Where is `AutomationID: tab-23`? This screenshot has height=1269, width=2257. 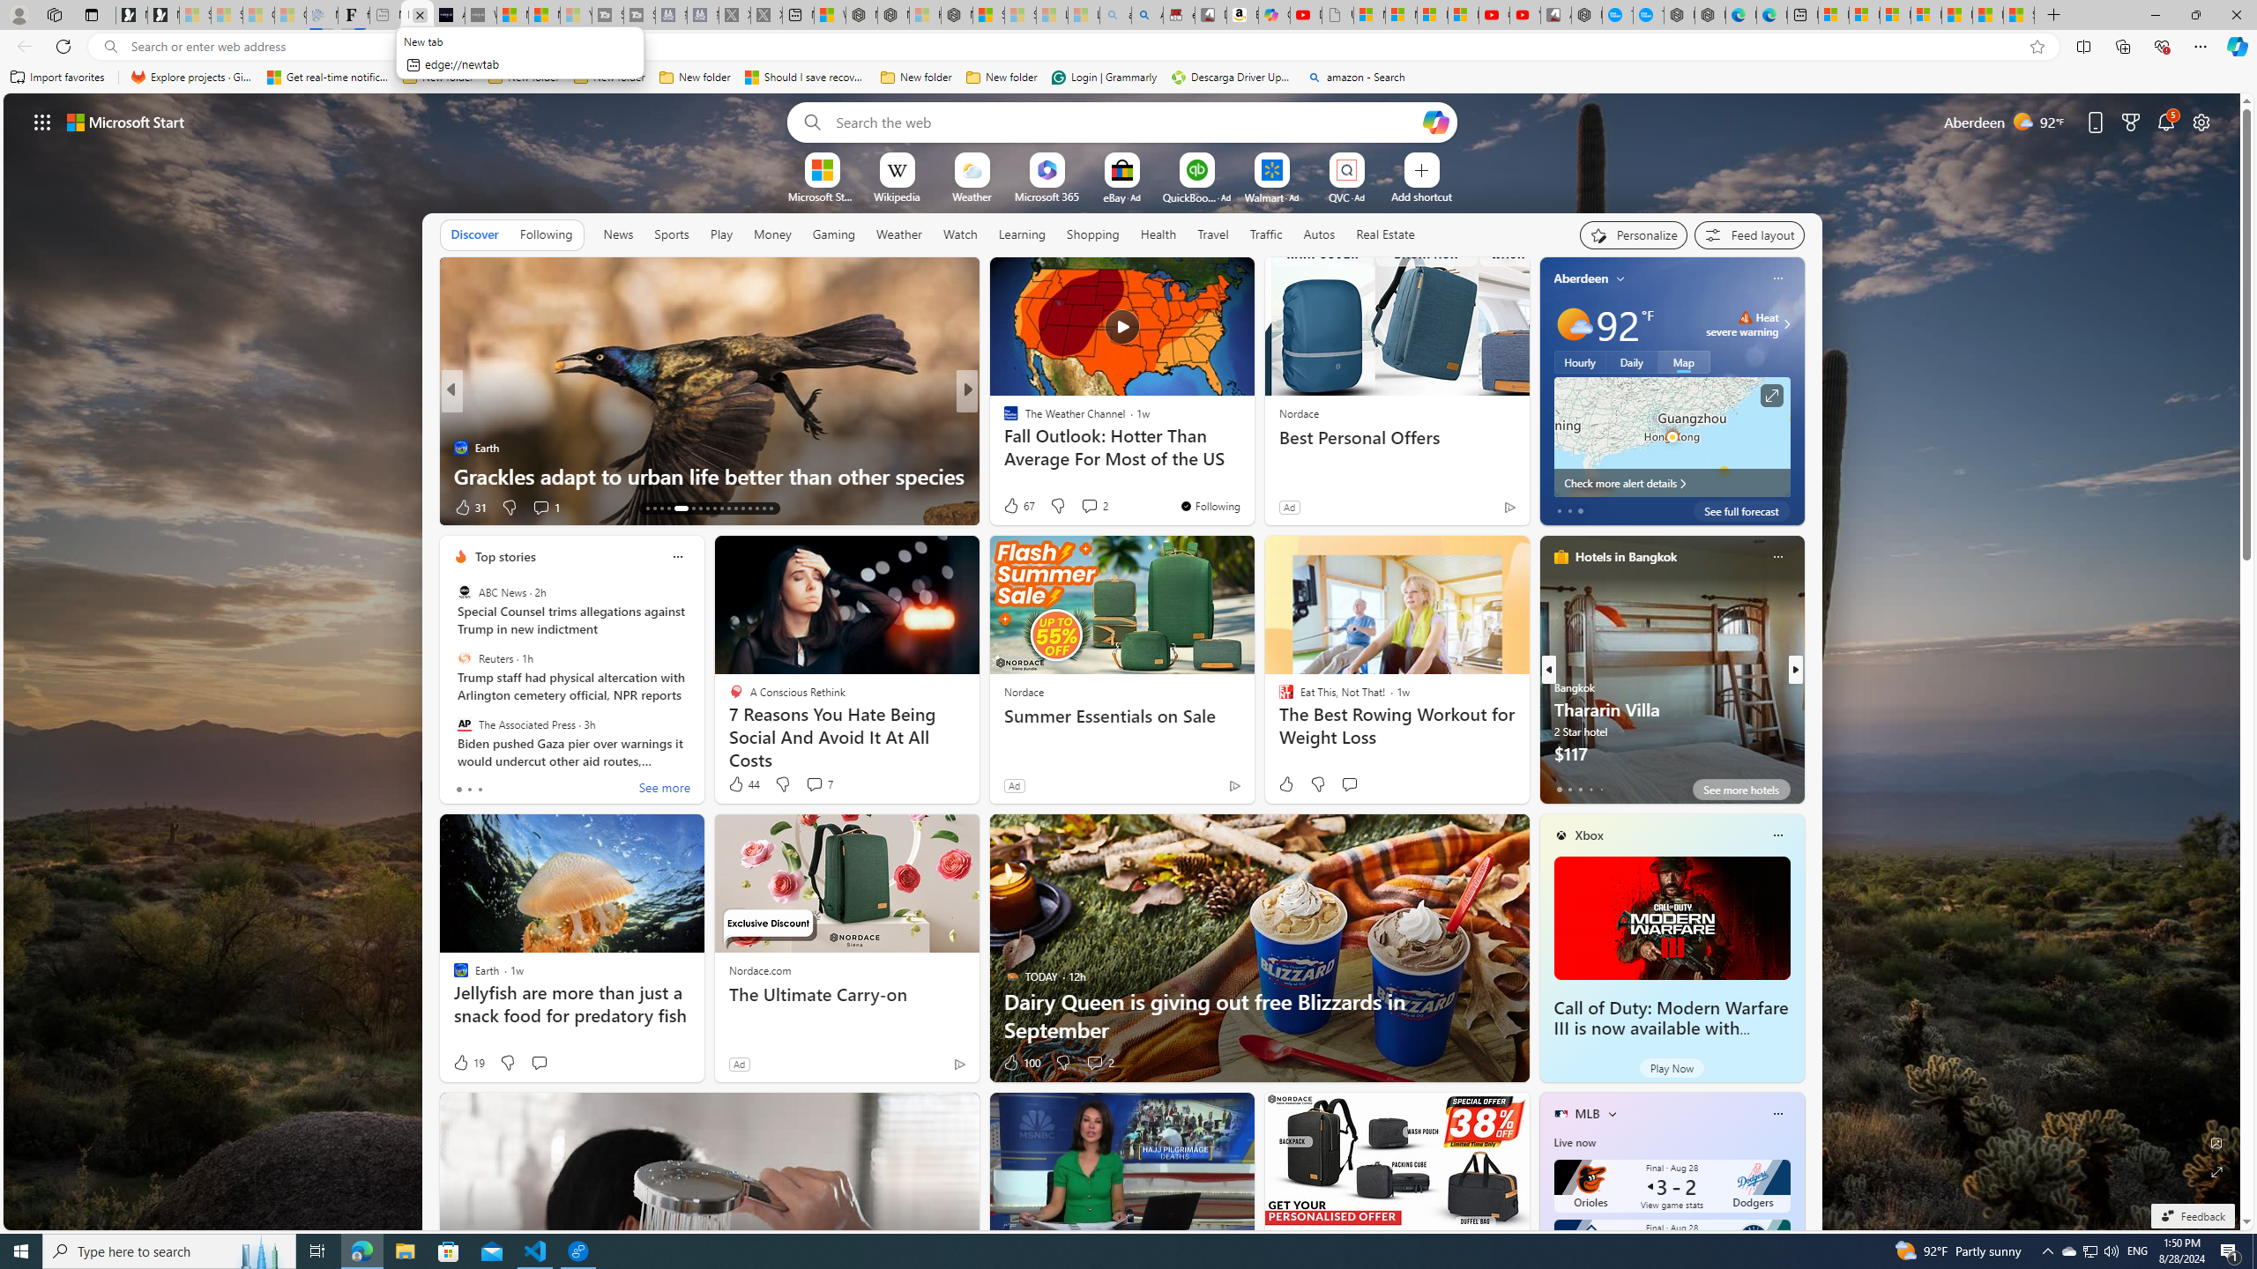
AutomationID: tab-23 is located at coordinates (700, 508).